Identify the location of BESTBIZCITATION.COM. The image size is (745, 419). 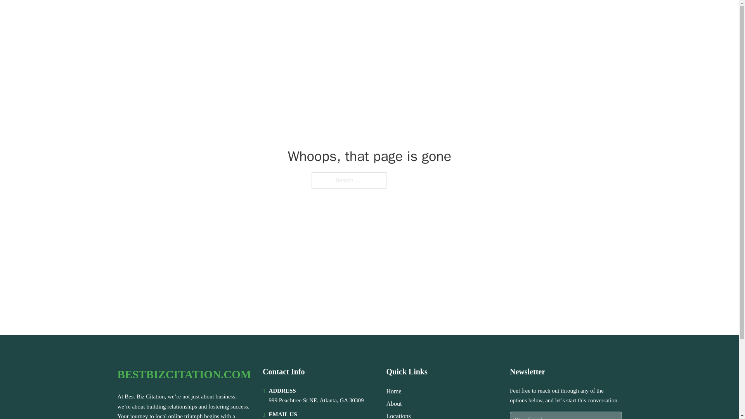
(184, 374).